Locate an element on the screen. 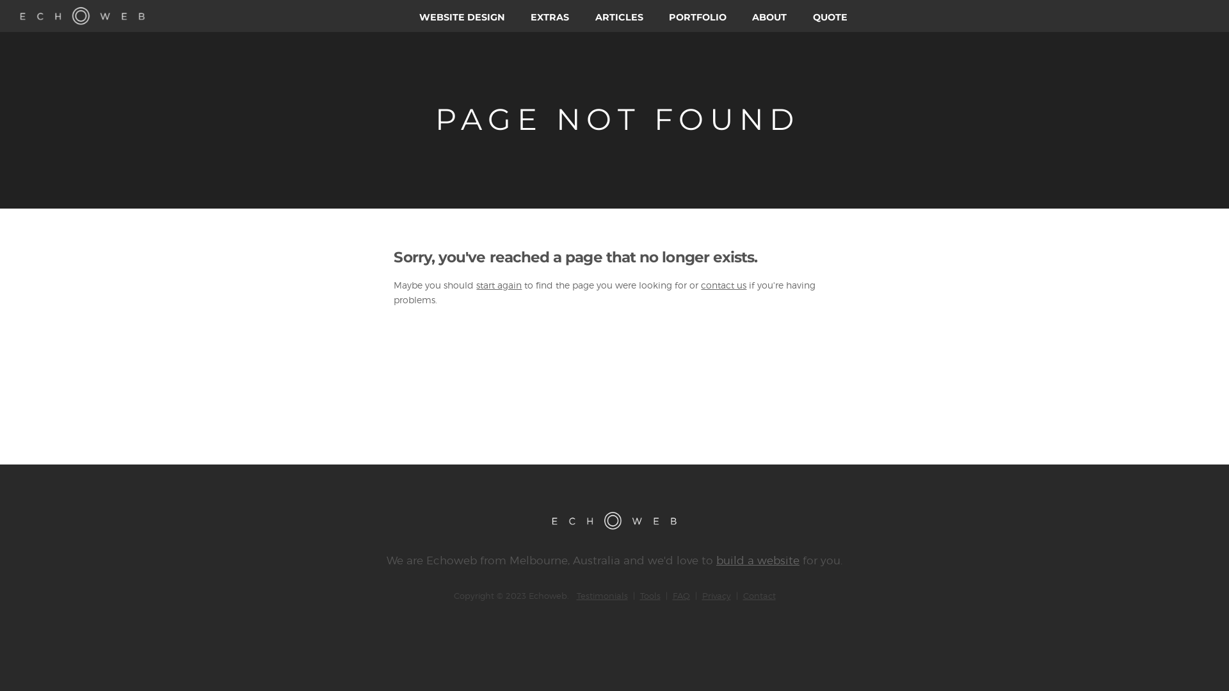 This screenshot has height=691, width=1229. Testimonials is located at coordinates (602, 596).